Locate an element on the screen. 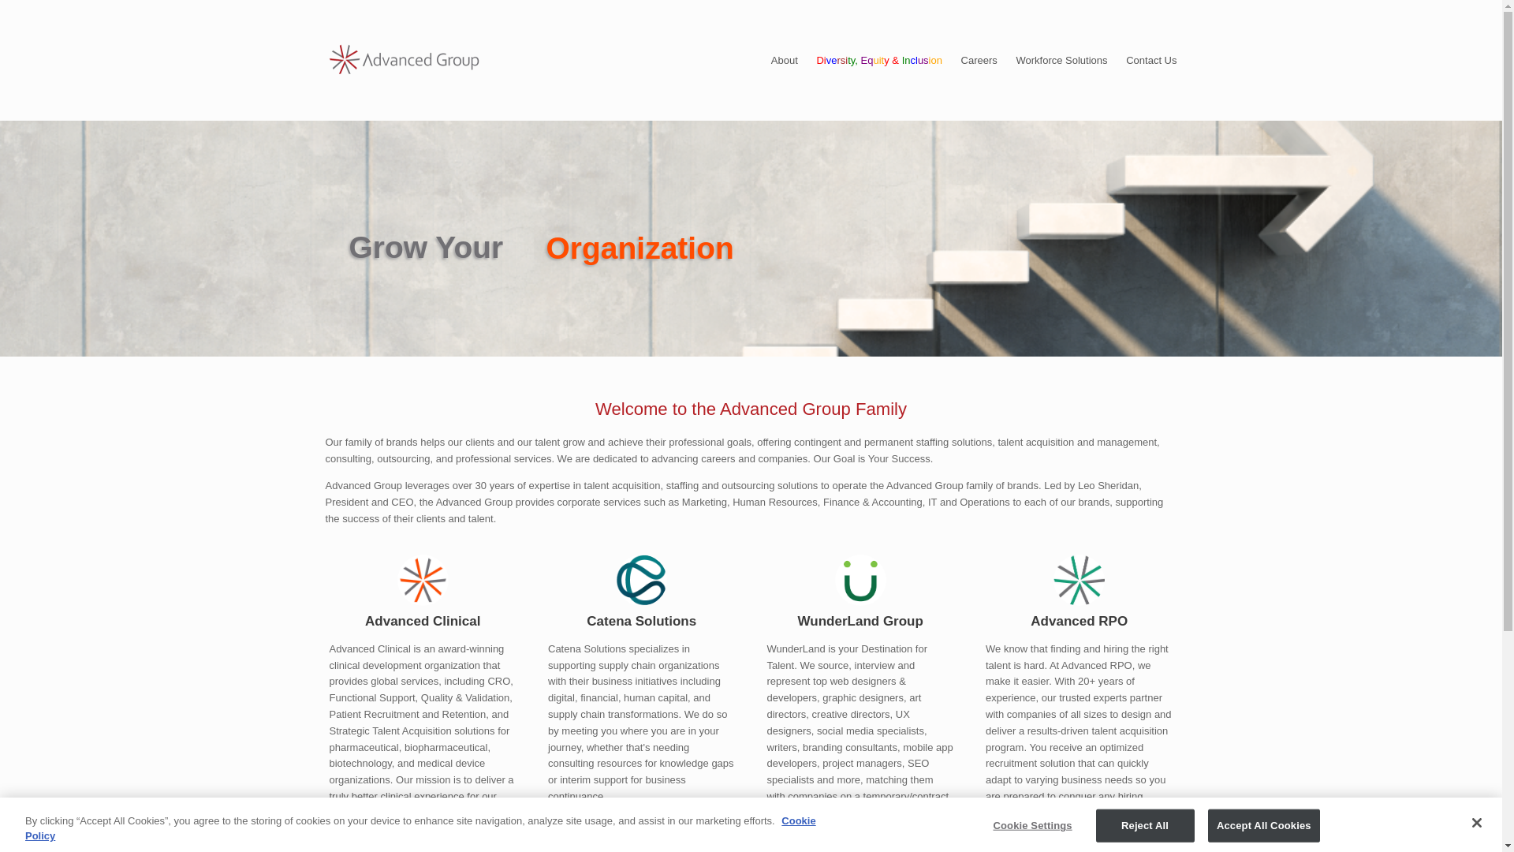 The image size is (1514, 852). WunderLand Group is located at coordinates (860, 622).